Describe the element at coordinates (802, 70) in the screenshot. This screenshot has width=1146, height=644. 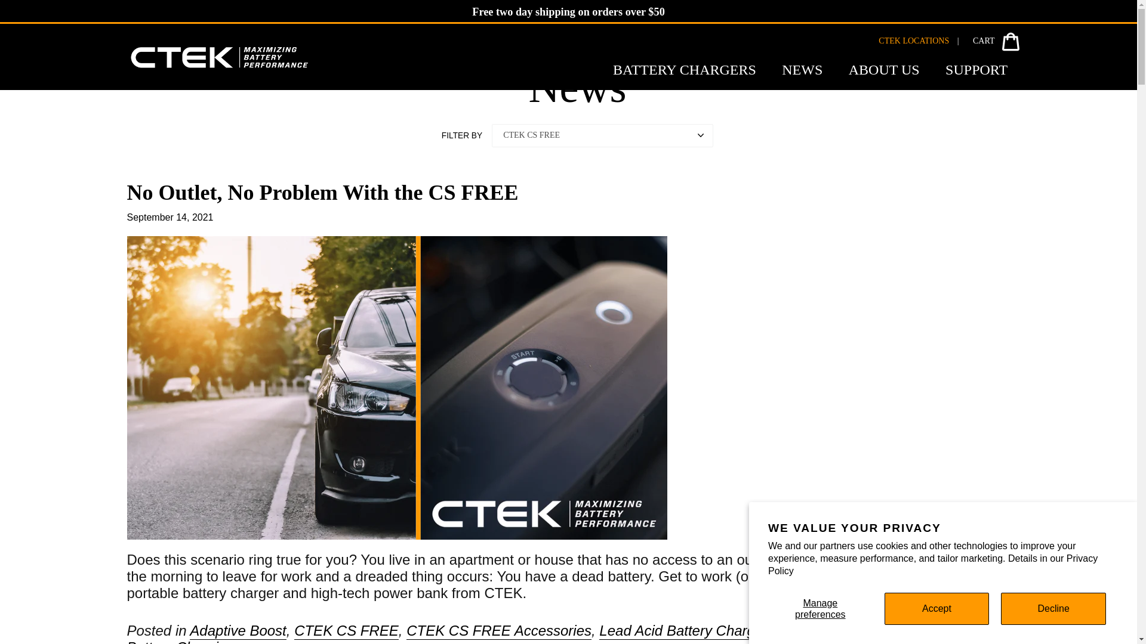
I see `NEWS` at that location.